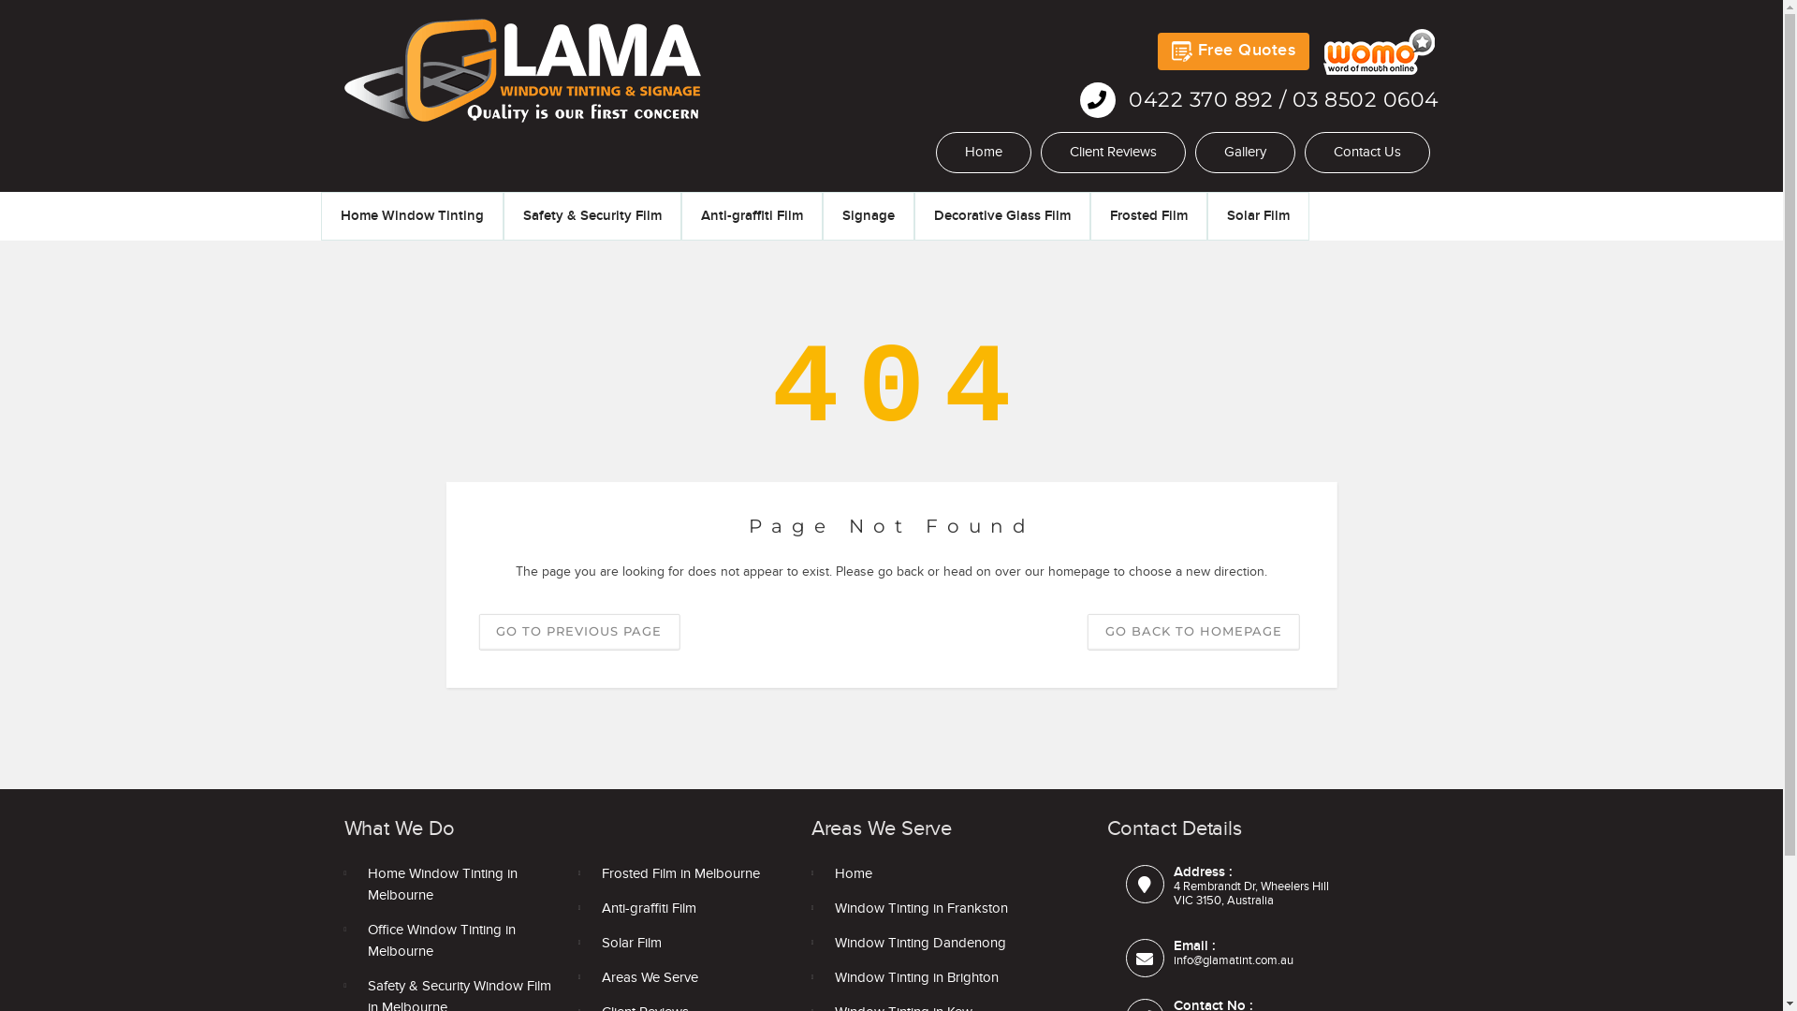  Describe the element at coordinates (1002, 215) in the screenshot. I see `Decorative Glass Film` at that location.